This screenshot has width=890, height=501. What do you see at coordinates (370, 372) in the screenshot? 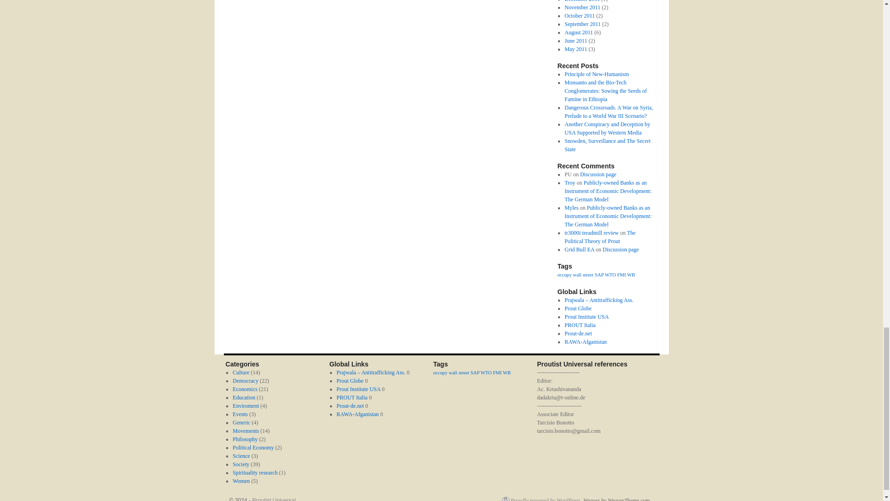
I see `Antitrafficking Indian Association` at bounding box center [370, 372].